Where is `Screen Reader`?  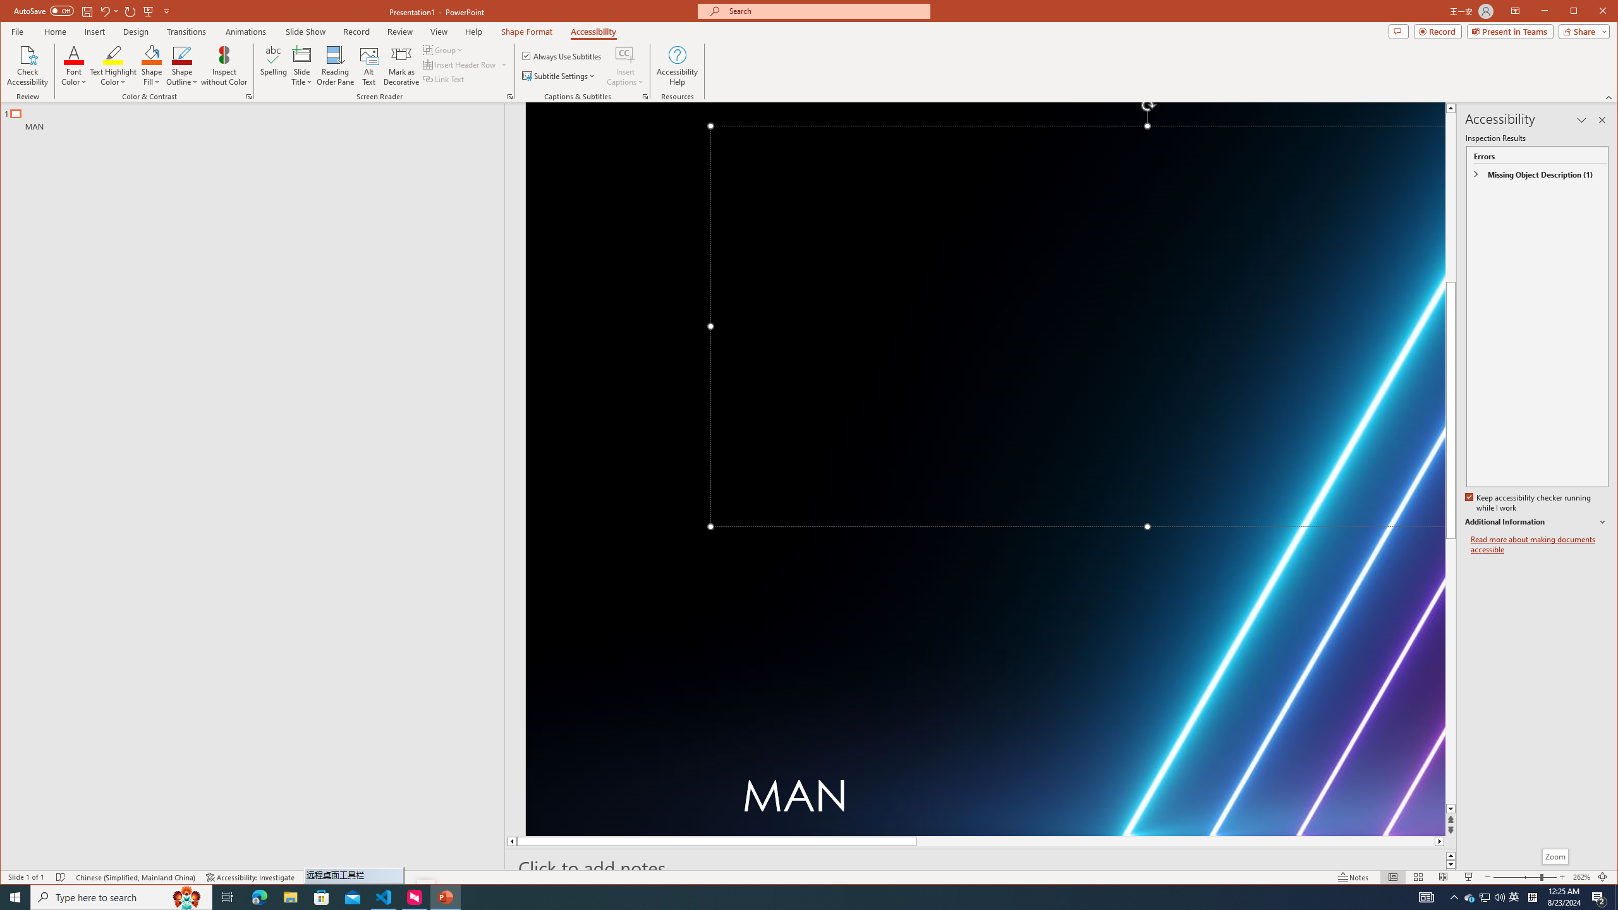 Screen Reader is located at coordinates (509, 97).